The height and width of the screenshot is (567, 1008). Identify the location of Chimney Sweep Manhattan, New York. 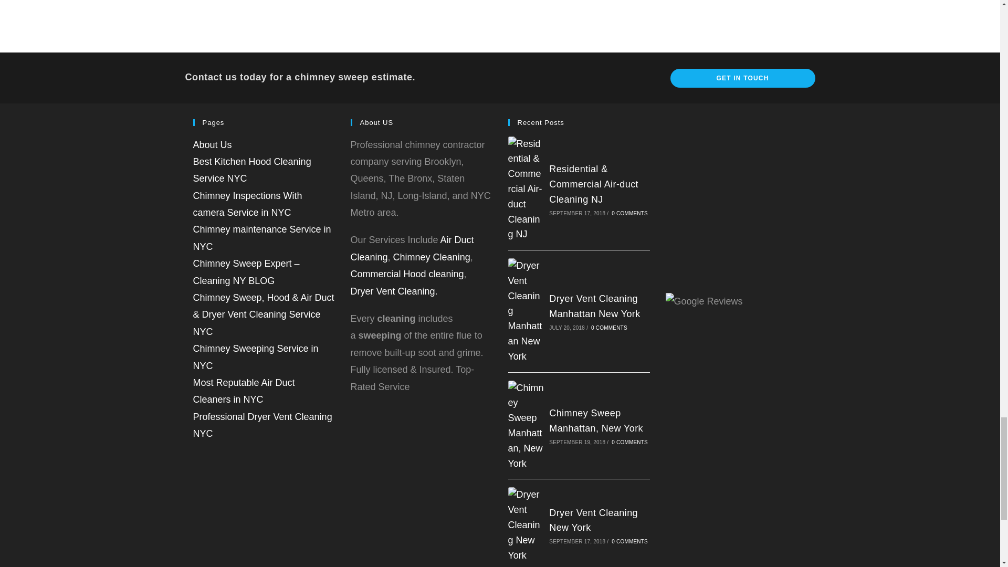
(596, 421).